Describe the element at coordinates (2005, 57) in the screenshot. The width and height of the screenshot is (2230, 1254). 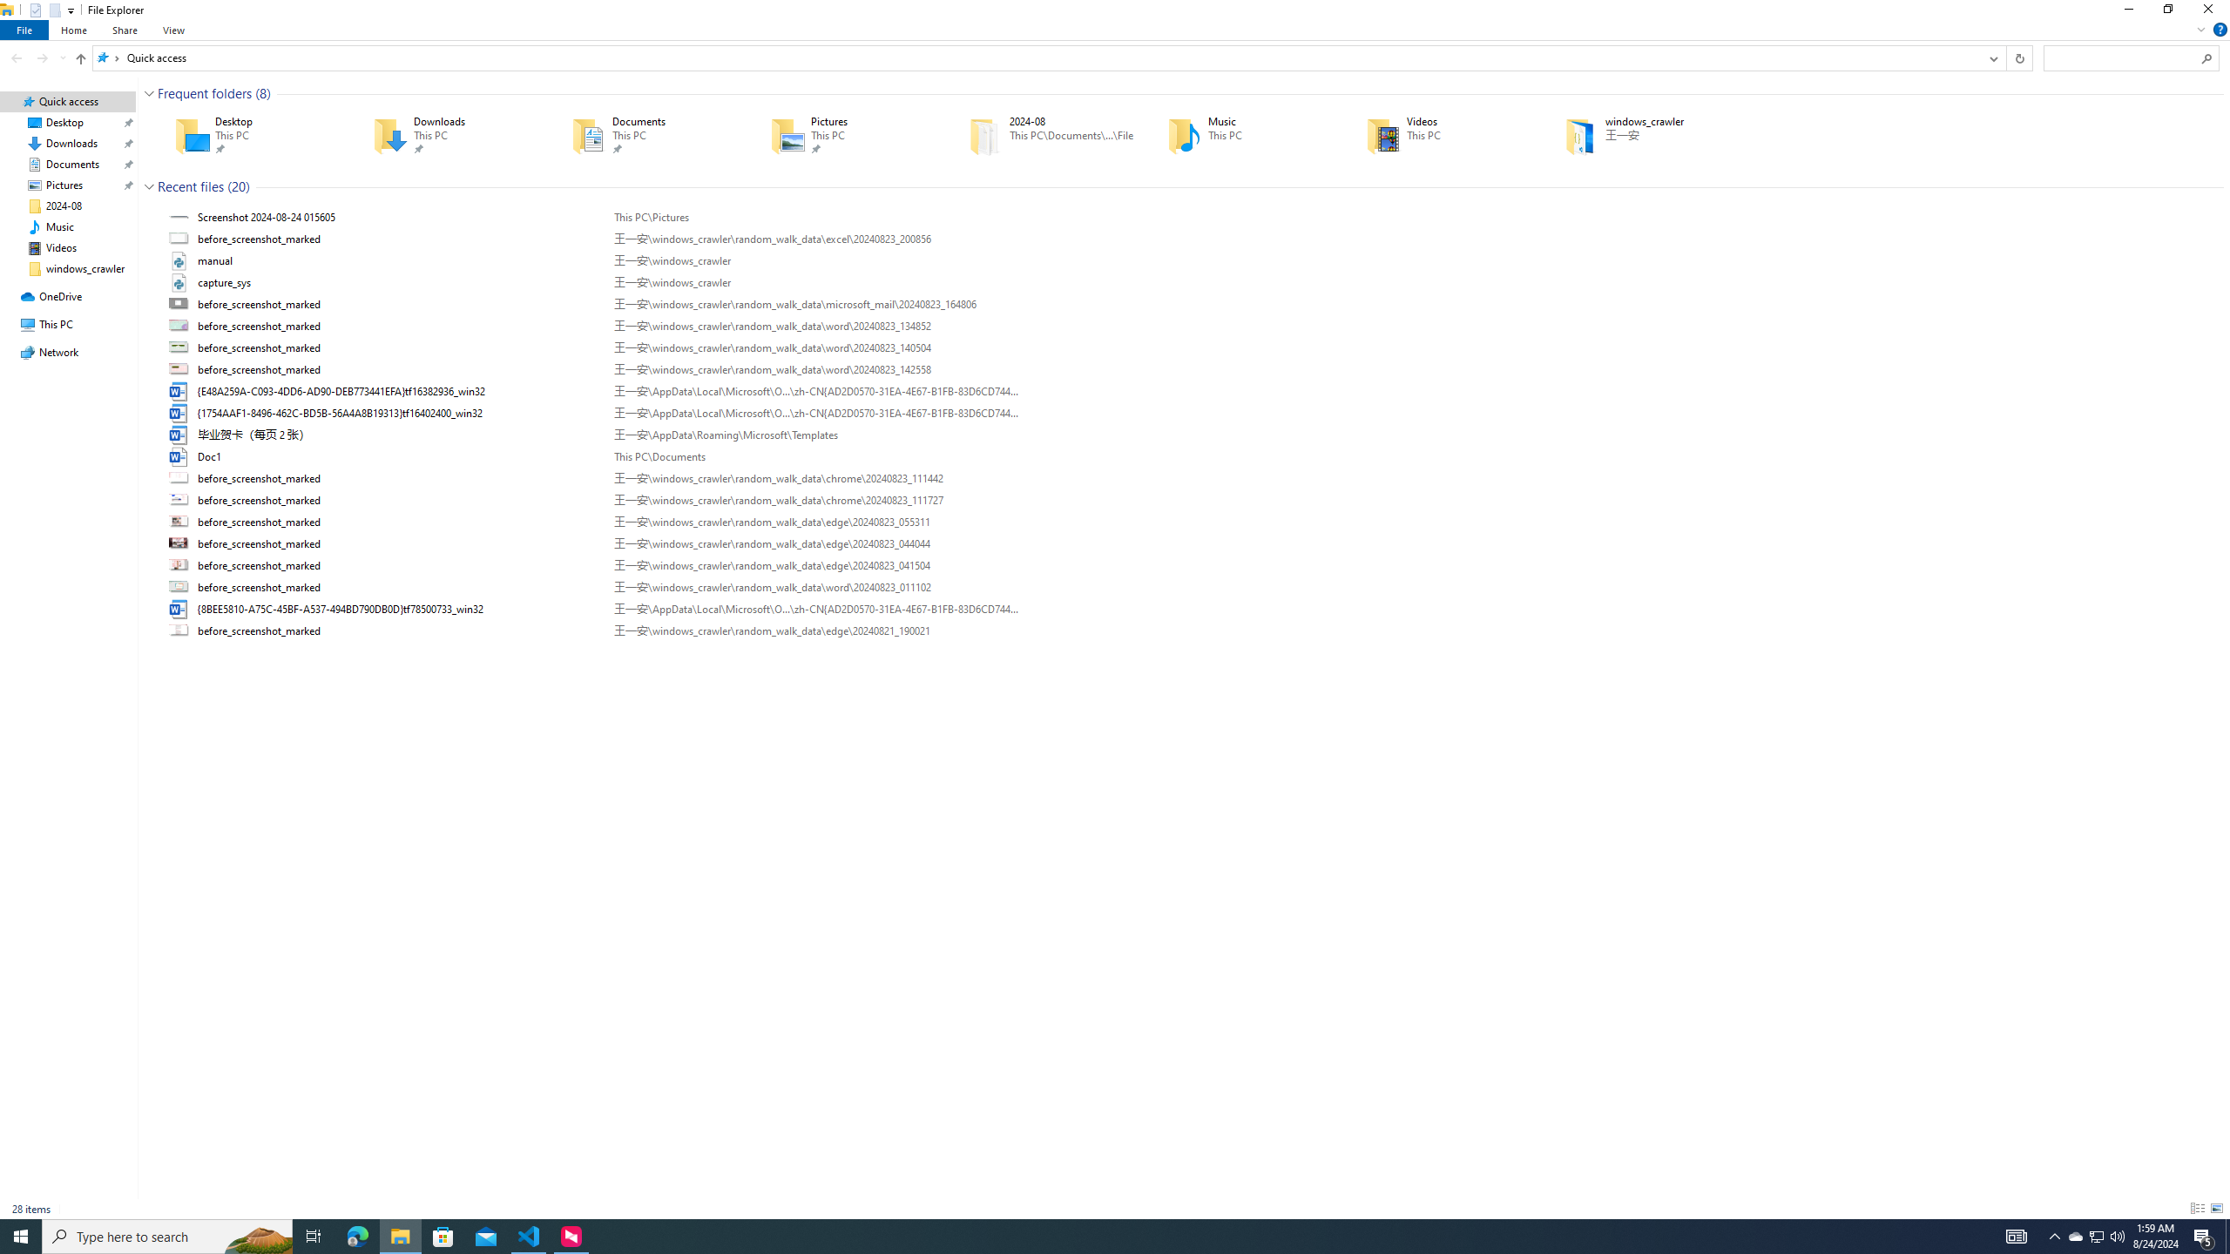
I see `Address band toolbar` at that location.